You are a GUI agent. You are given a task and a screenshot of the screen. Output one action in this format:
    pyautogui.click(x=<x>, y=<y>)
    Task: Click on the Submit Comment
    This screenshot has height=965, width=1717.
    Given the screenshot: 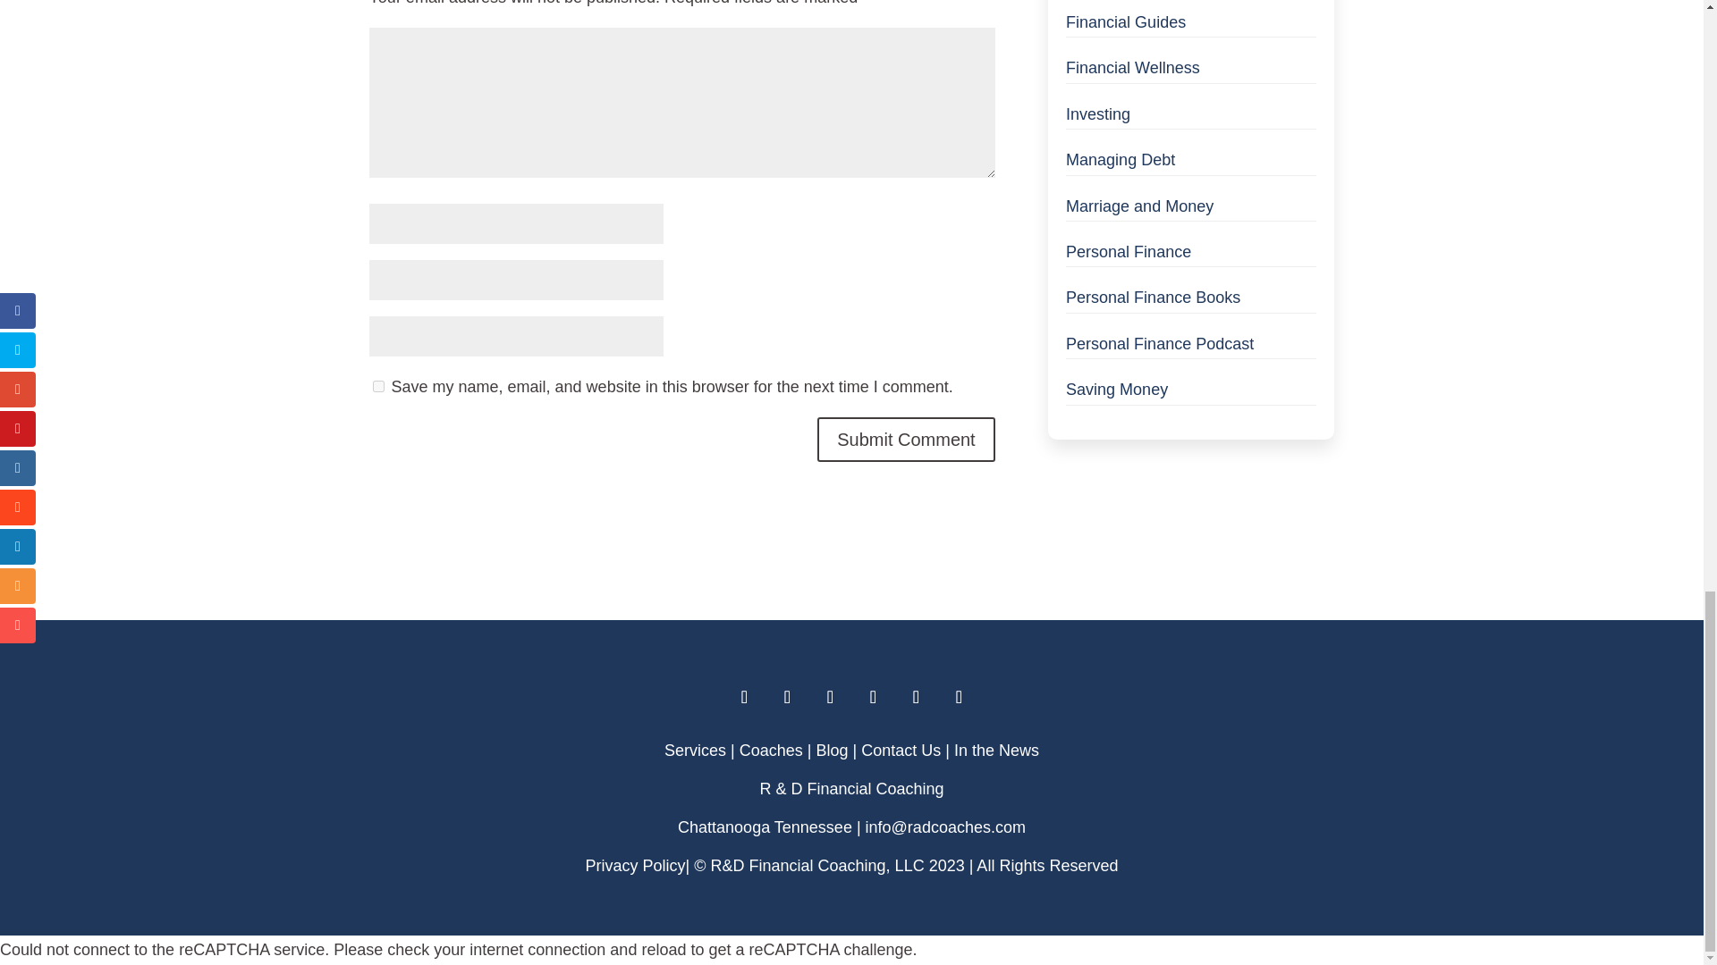 What is the action you would take?
    pyautogui.click(x=906, y=440)
    